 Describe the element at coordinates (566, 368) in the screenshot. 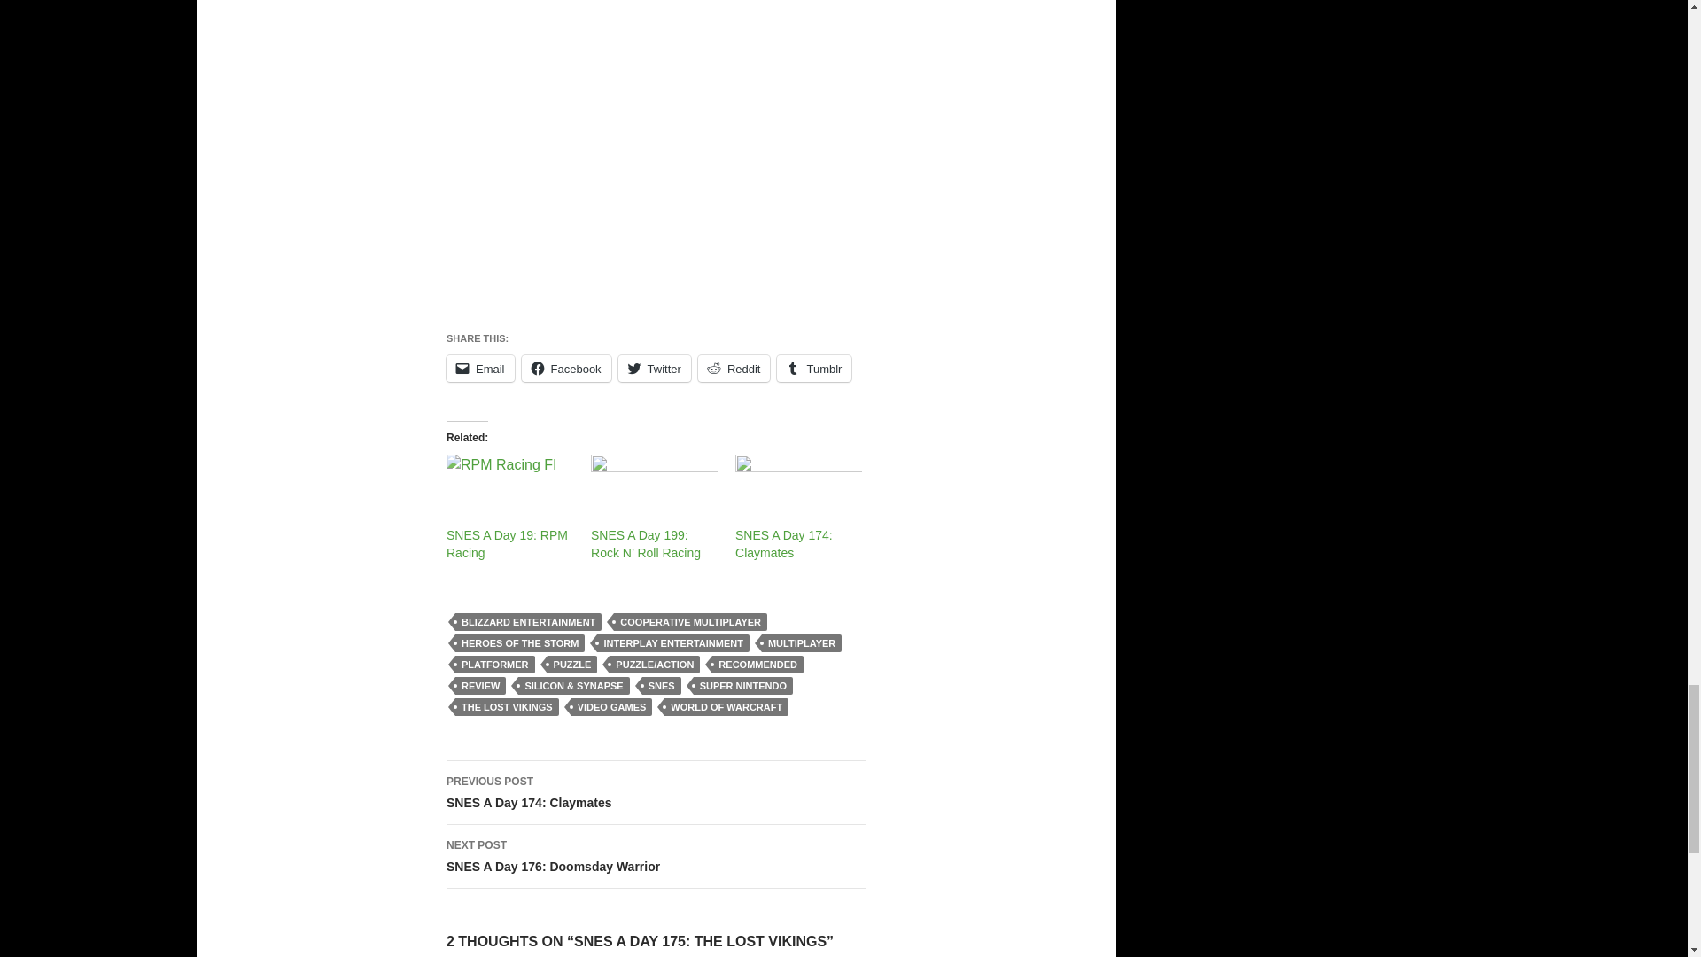

I see `Facebook` at that location.